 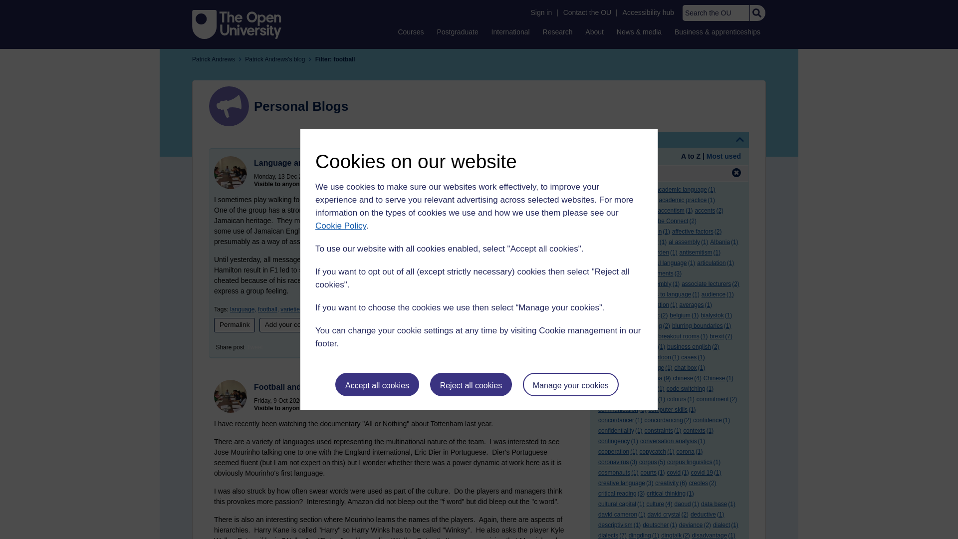 I want to click on Help with Order:, so click(x=626, y=157).